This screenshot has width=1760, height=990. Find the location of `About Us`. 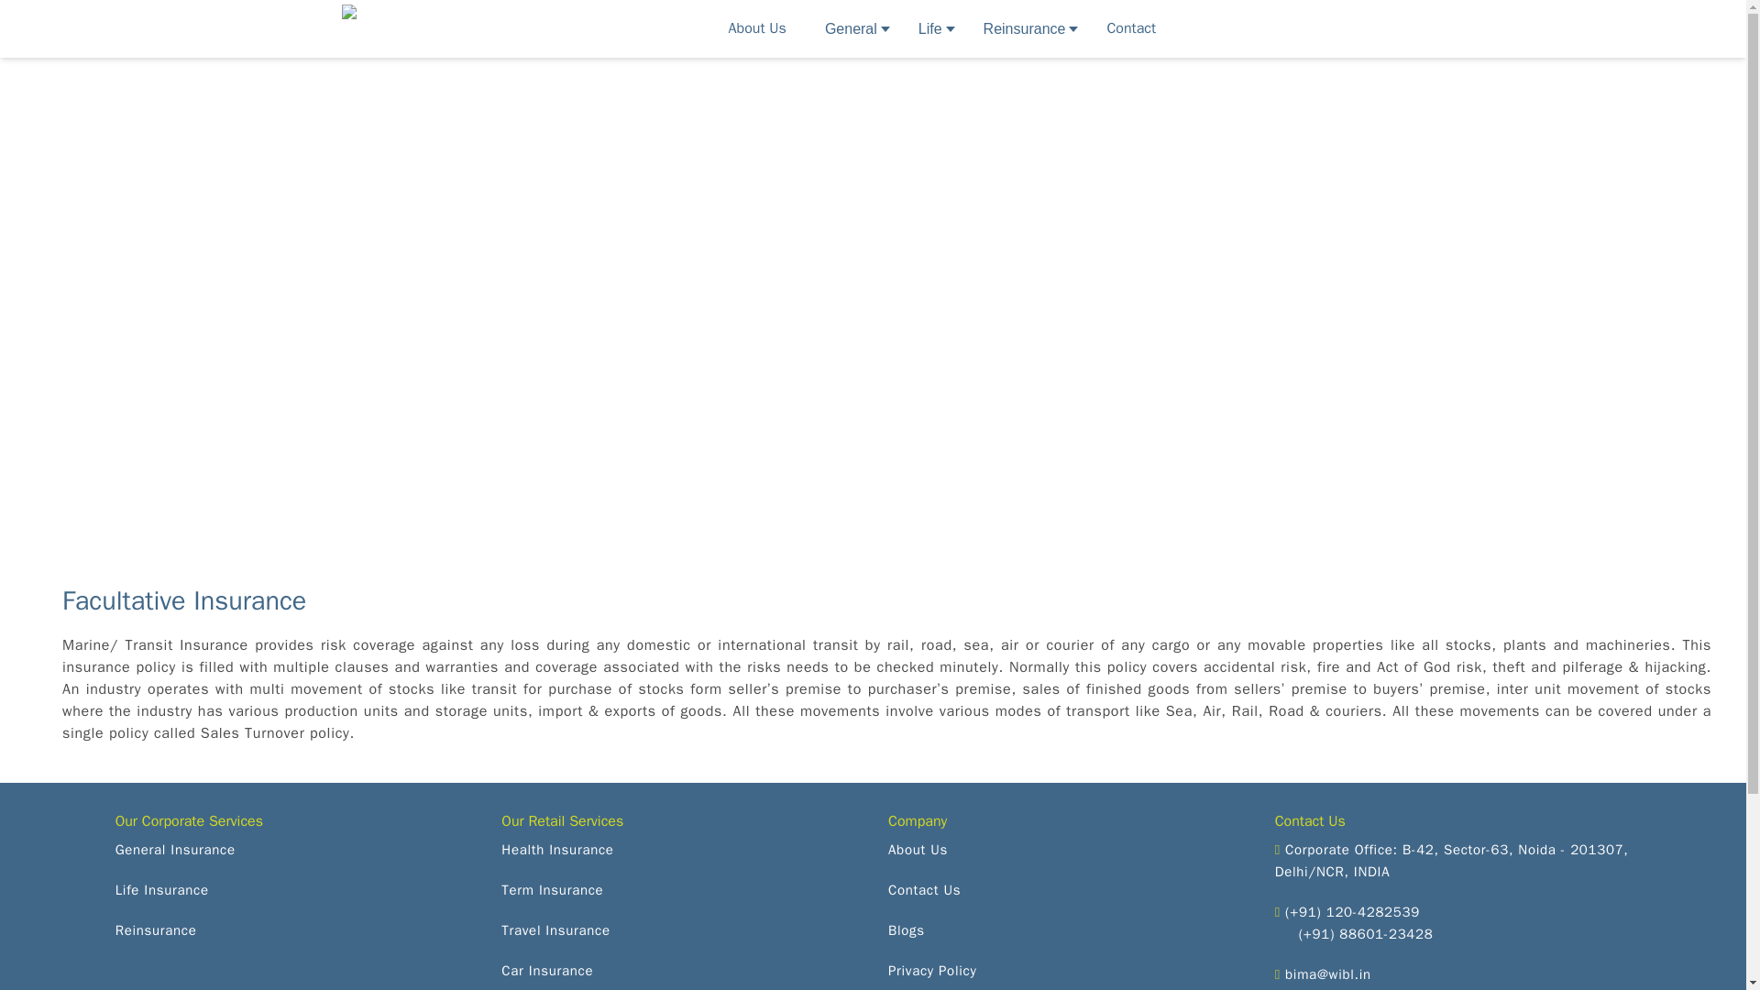

About Us is located at coordinates (757, 27).